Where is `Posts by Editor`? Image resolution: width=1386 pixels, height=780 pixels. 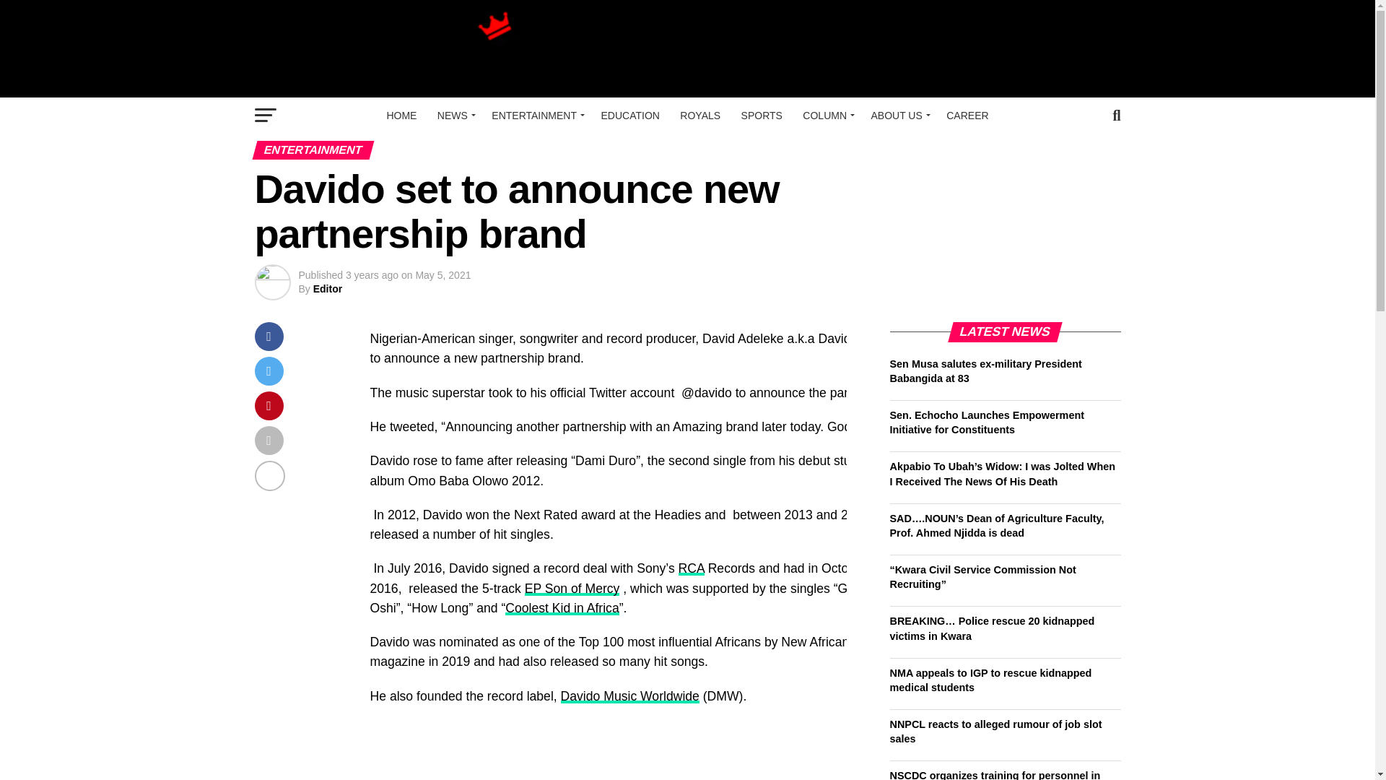 Posts by Editor is located at coordinates (328, 289).